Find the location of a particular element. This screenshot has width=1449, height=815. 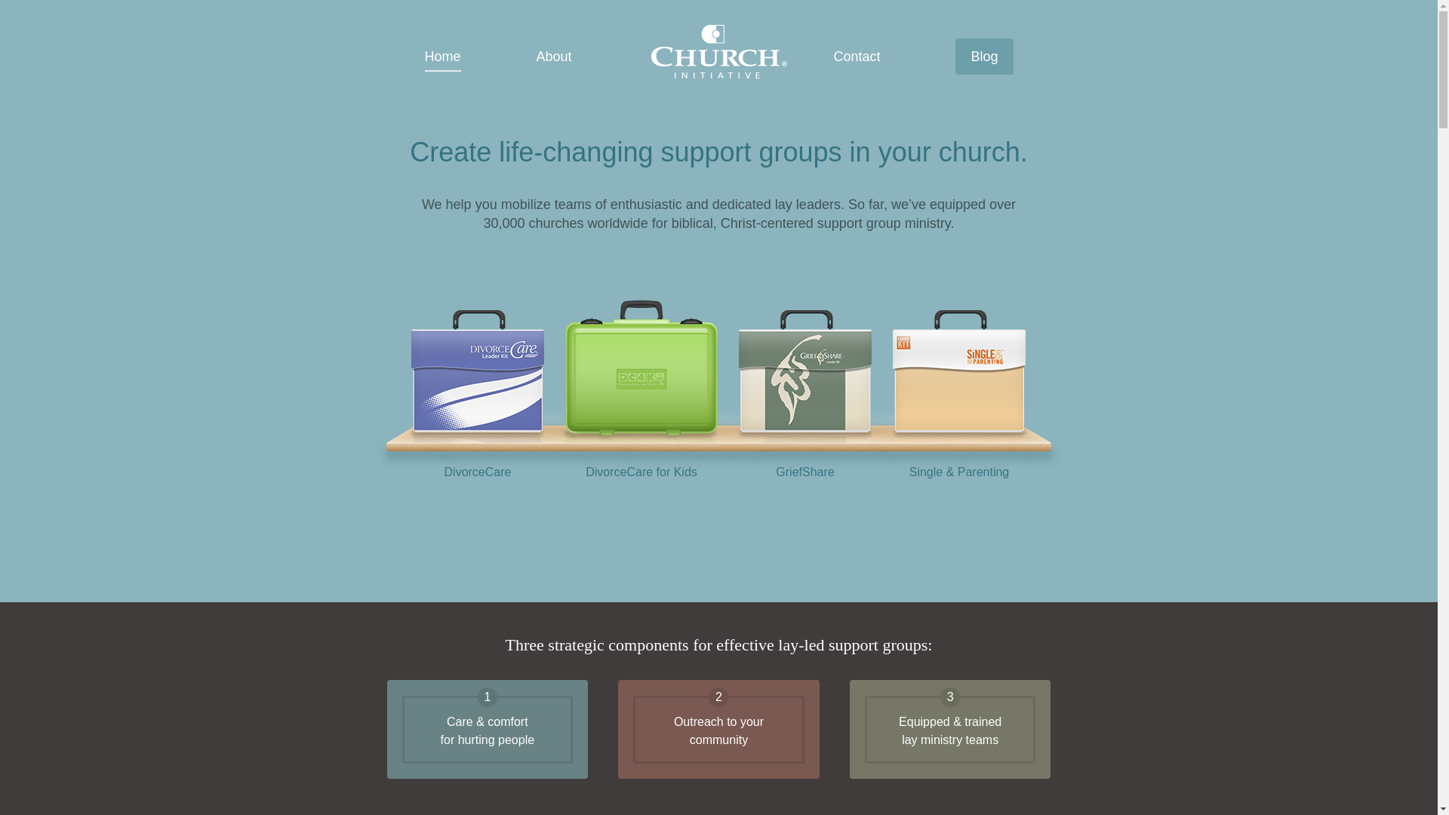

About is located at coordinates (554, 56).